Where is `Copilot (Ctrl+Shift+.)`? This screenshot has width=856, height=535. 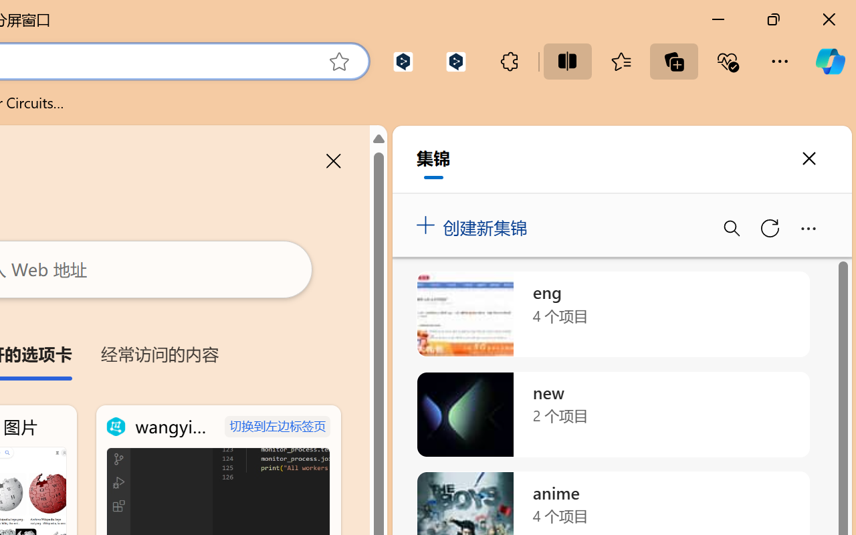
Copilot (Ctrl+Shift+.) is located at coordinates (830, 62).